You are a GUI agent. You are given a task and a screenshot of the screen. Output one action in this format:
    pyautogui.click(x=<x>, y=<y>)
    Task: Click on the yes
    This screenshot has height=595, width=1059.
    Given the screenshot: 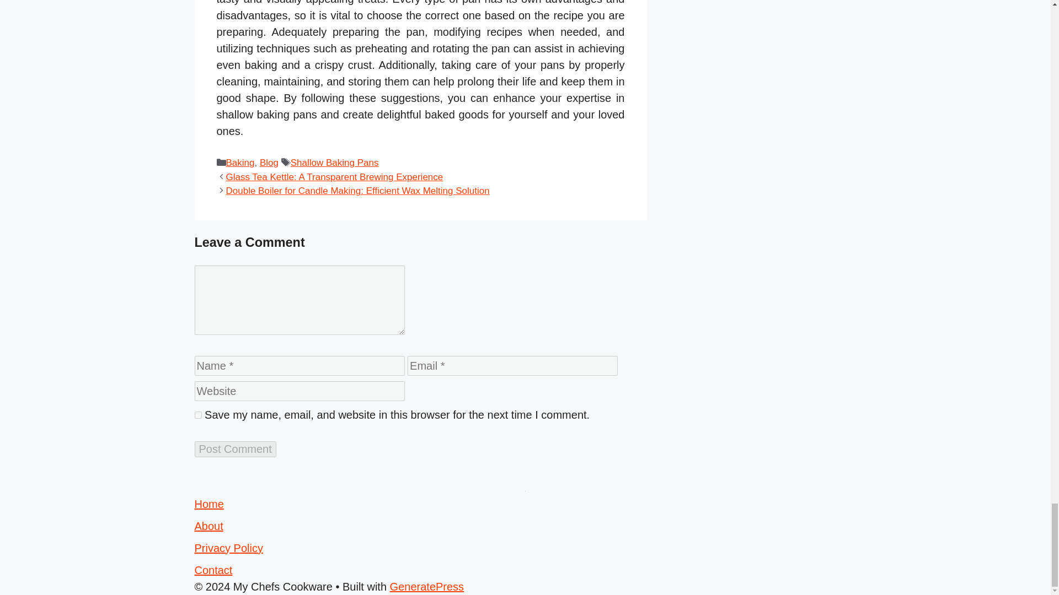 What is the action you would take?
    pyautogui.click(x=197, y=415)
    